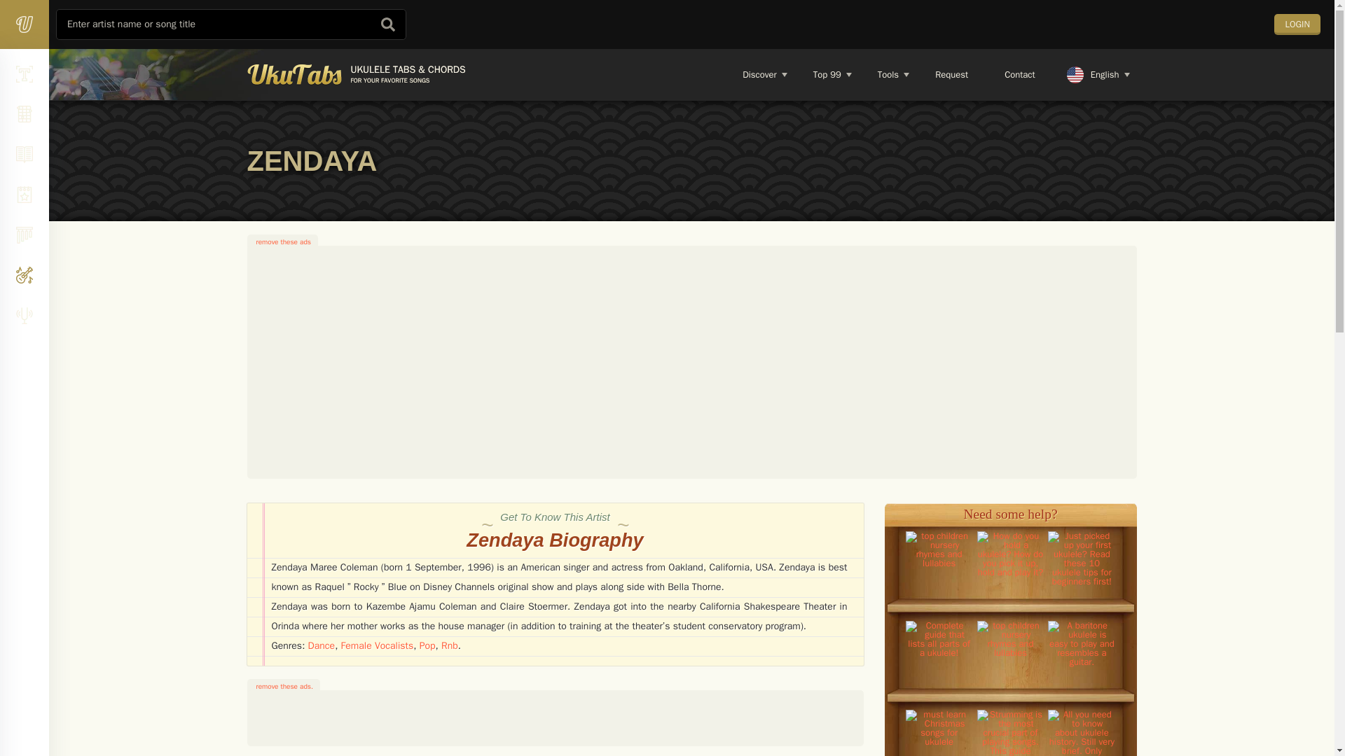 Image resolution: width=1345 pixels, height=756 pixels. What do you see at coordinates (930, 74) in the screenshot?
I see `Top 99` at bounding box center [930, 74].